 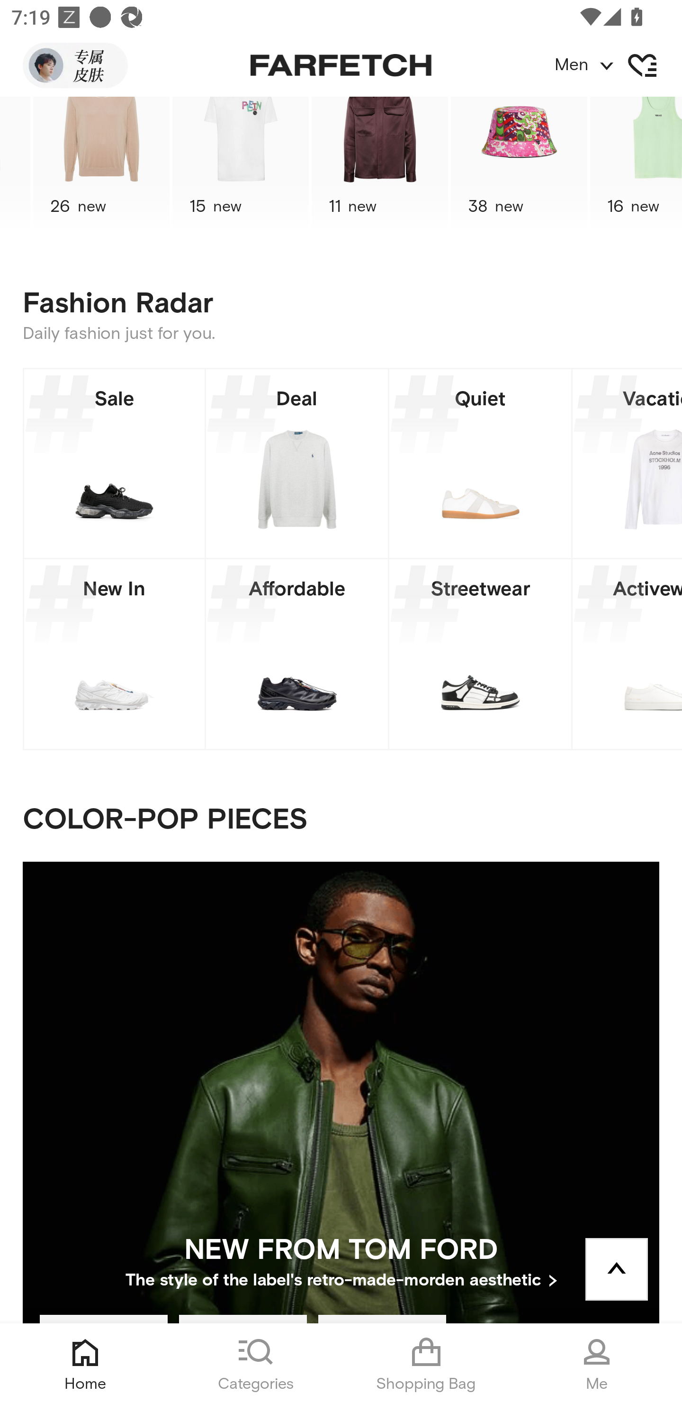 I want to click on Affordable, so click(x=296, y=654).